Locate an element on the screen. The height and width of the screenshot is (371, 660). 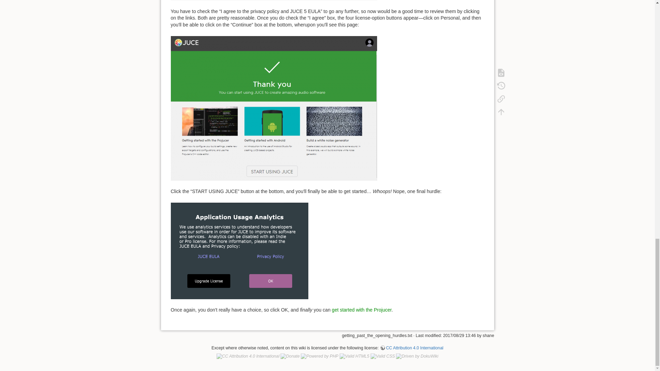
CC Attribution 4.0 International is located at coordinates (412, 348).